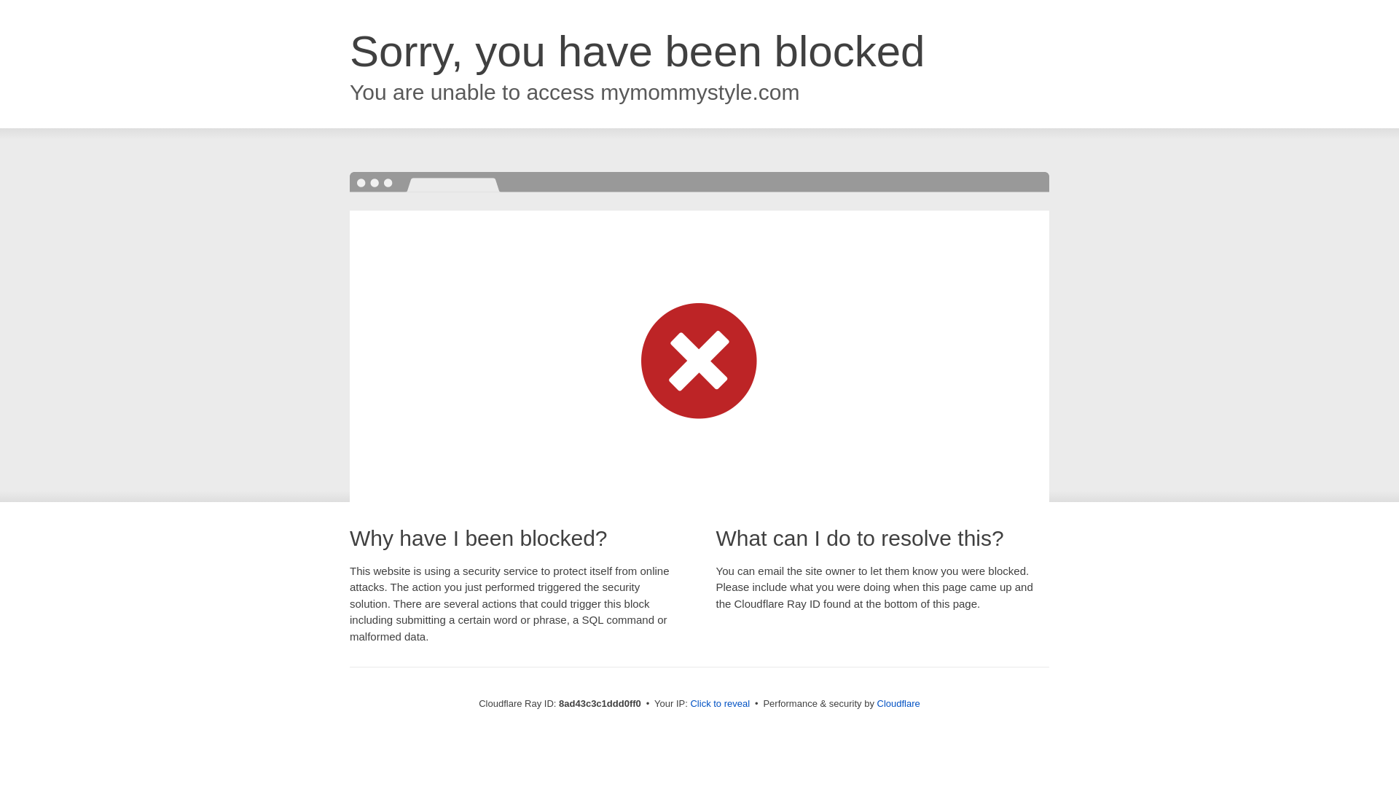 The height and width of the screenshot is (787, 1399). I want to click on Cloudflare, so click(898, 703).